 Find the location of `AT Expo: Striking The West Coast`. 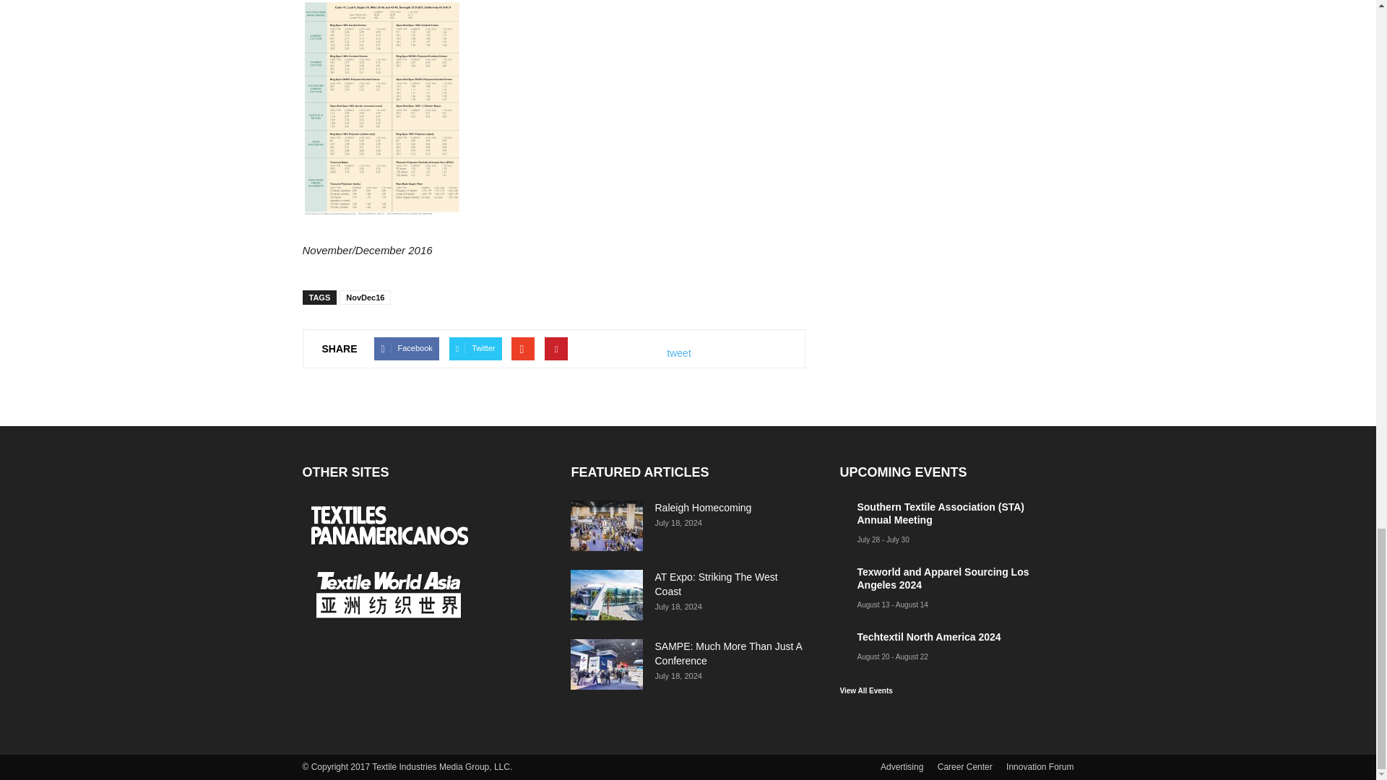

AT Expo: Striking The West Coast is located at coordinates (607, 595).